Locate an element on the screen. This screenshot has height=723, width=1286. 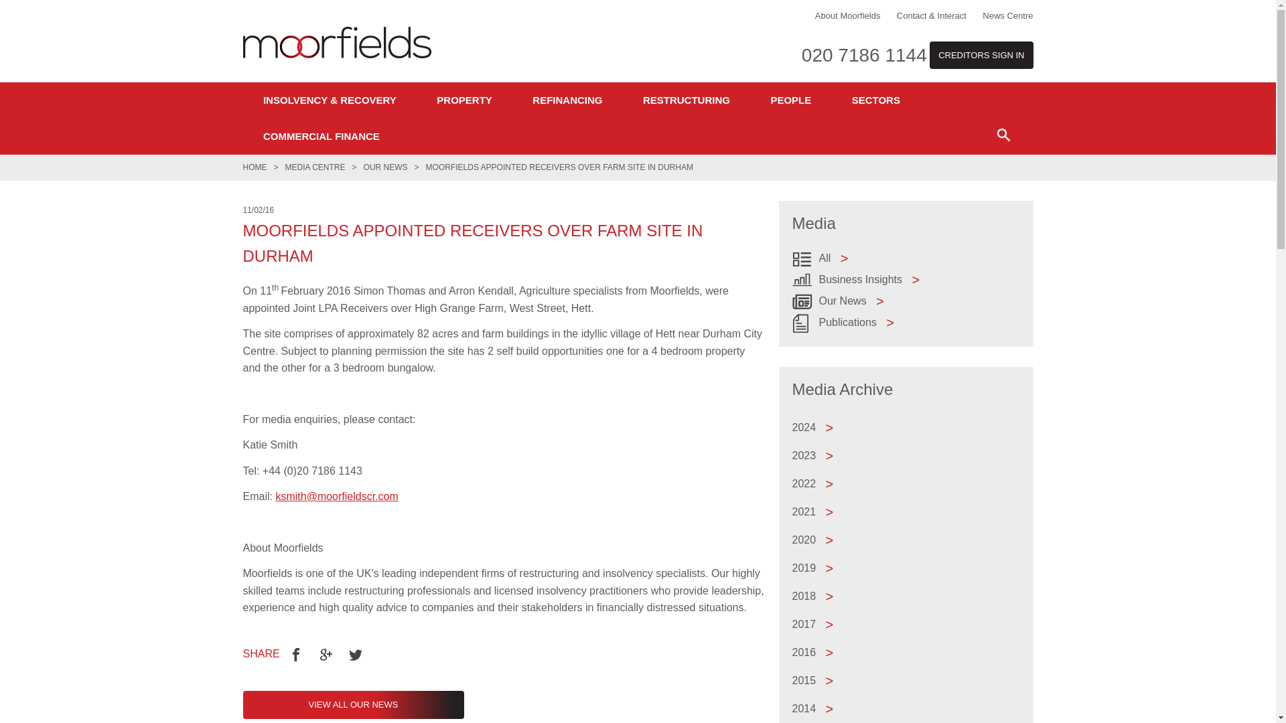
SECTORS is located at coordinates (875, 100).